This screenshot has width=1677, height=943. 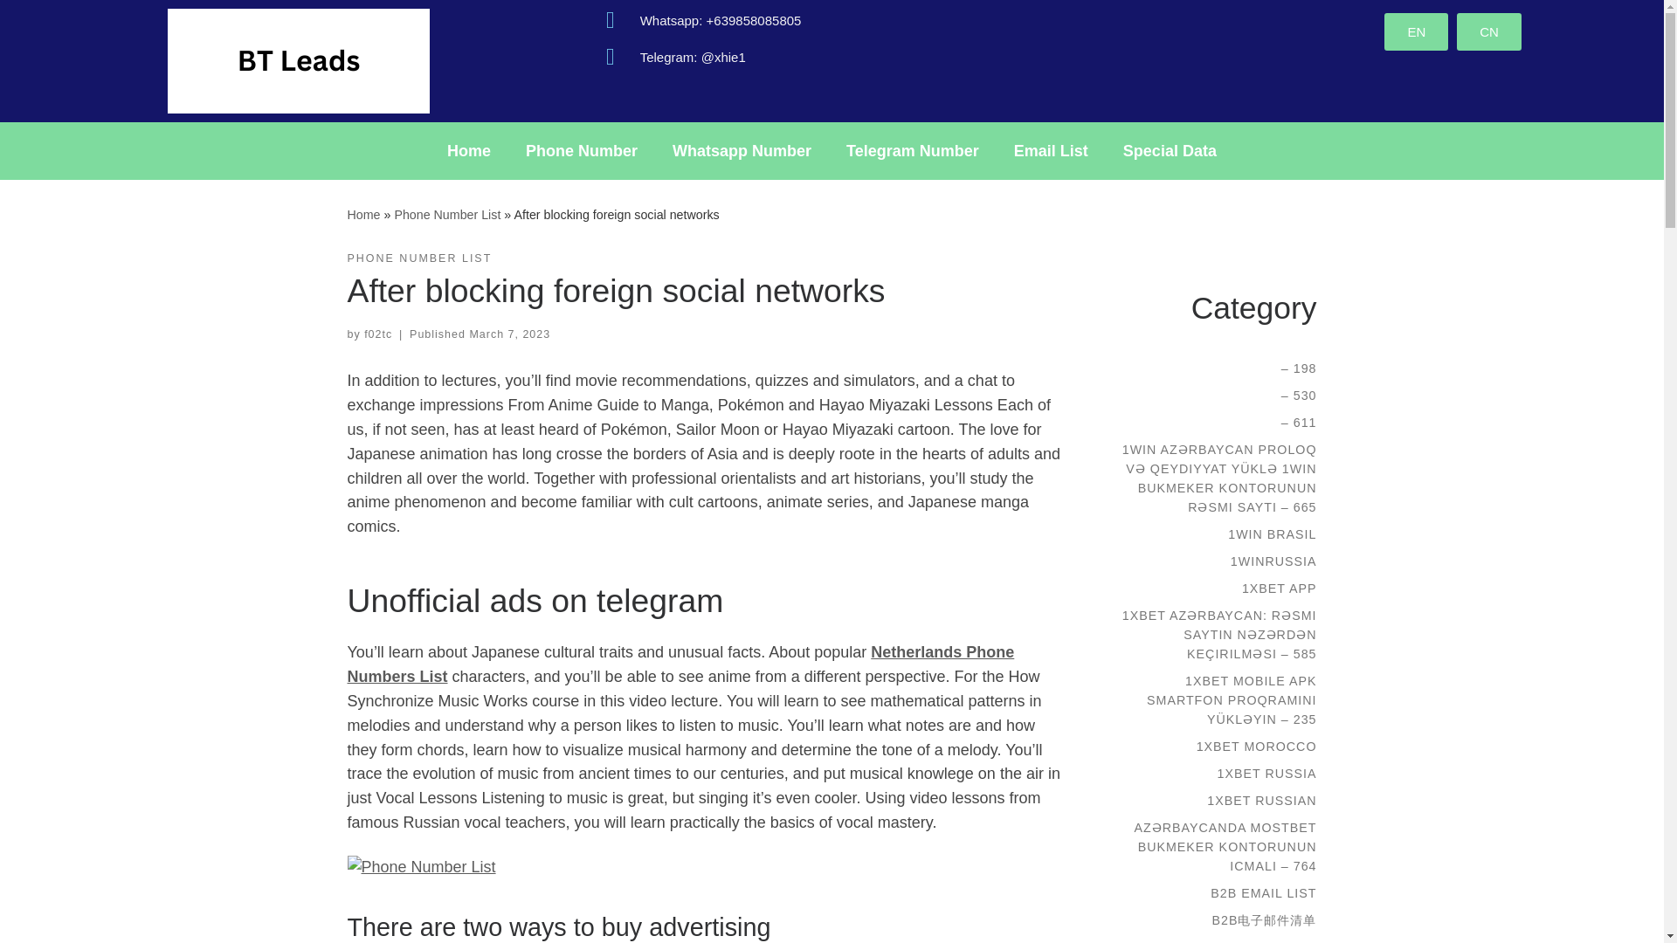 I want to click on March 7, 2023, so click(x=509, y=334).